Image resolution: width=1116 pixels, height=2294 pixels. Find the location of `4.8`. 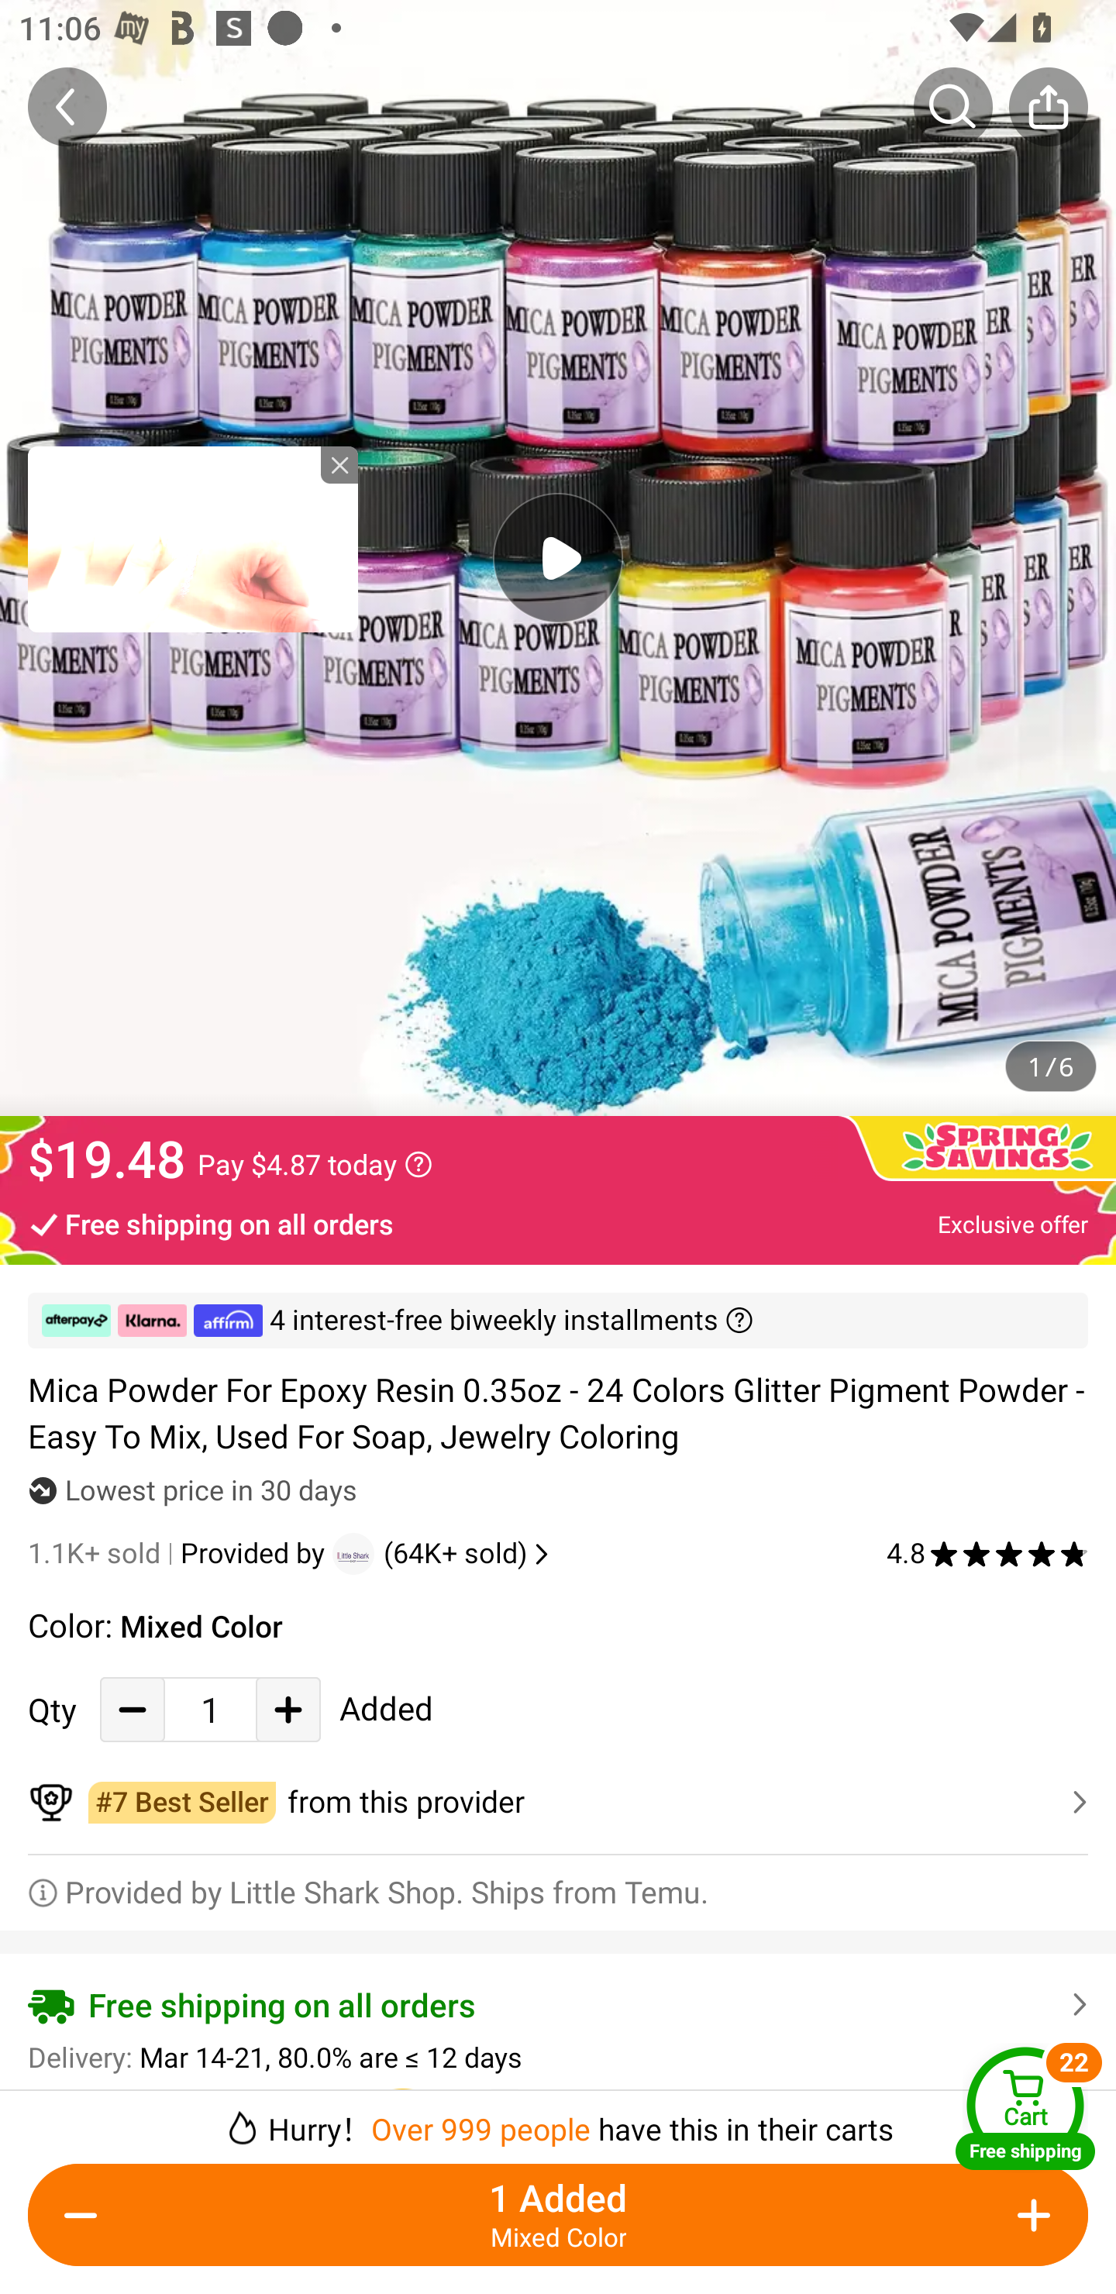

4.8 is located at coordinates (987, 1553).